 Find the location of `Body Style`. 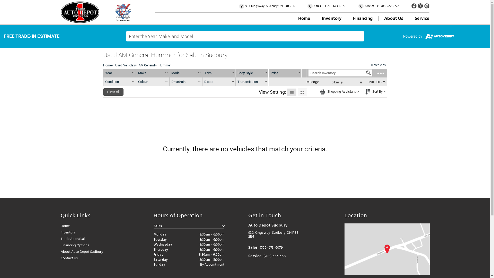

Body Style is located at coordinates (252, 73).